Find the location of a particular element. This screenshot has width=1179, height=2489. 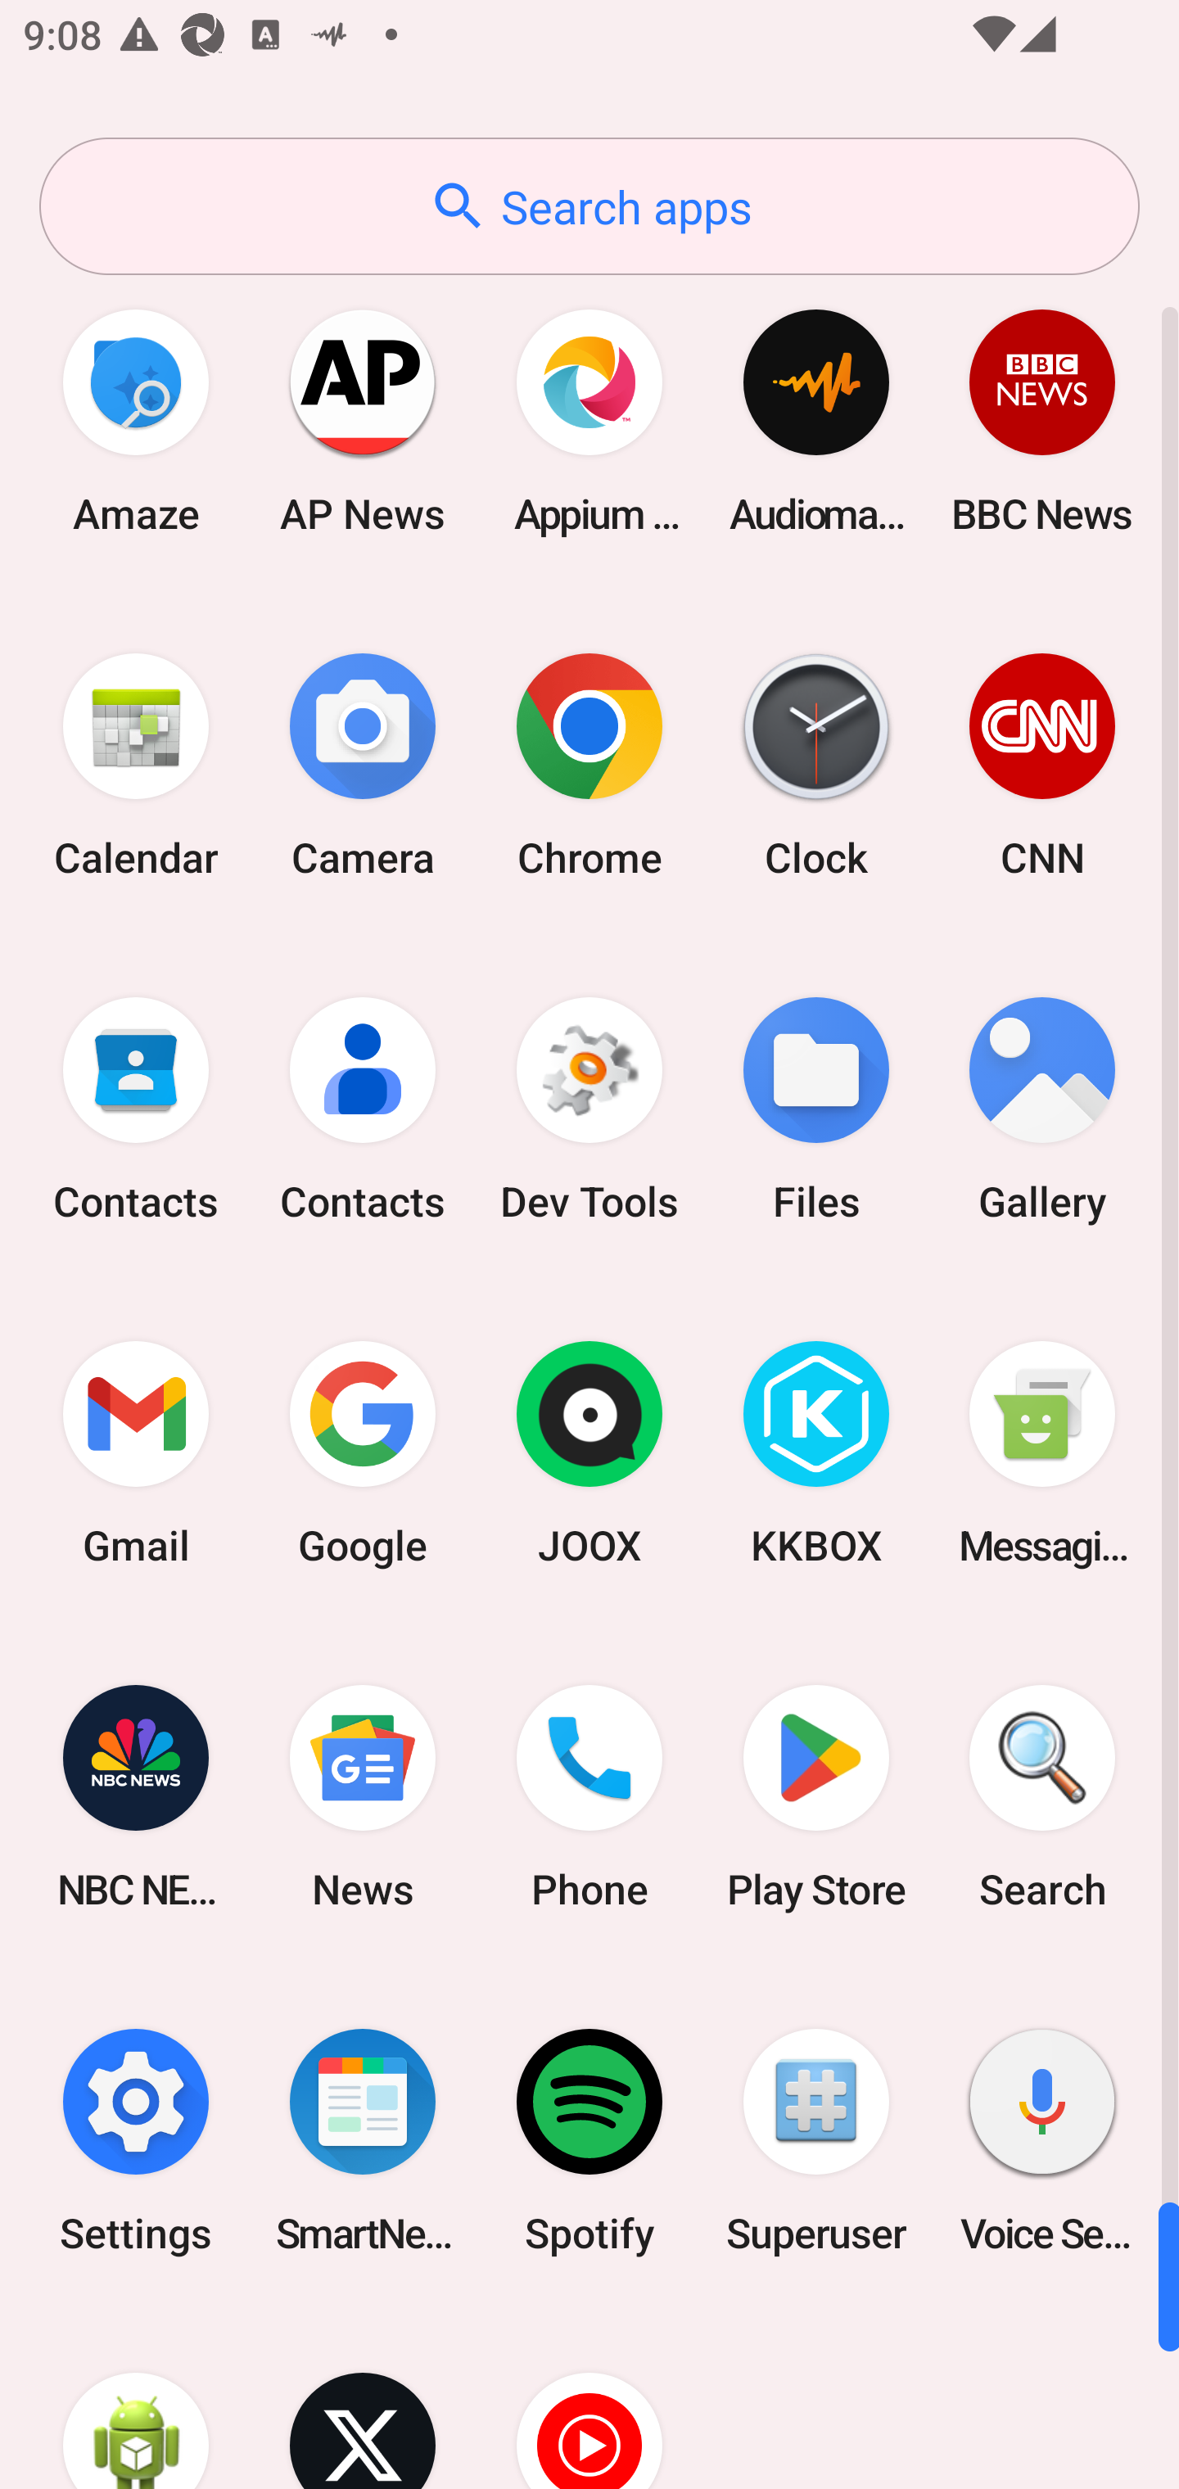

Audio­mack is located at coordinates (815, 421).